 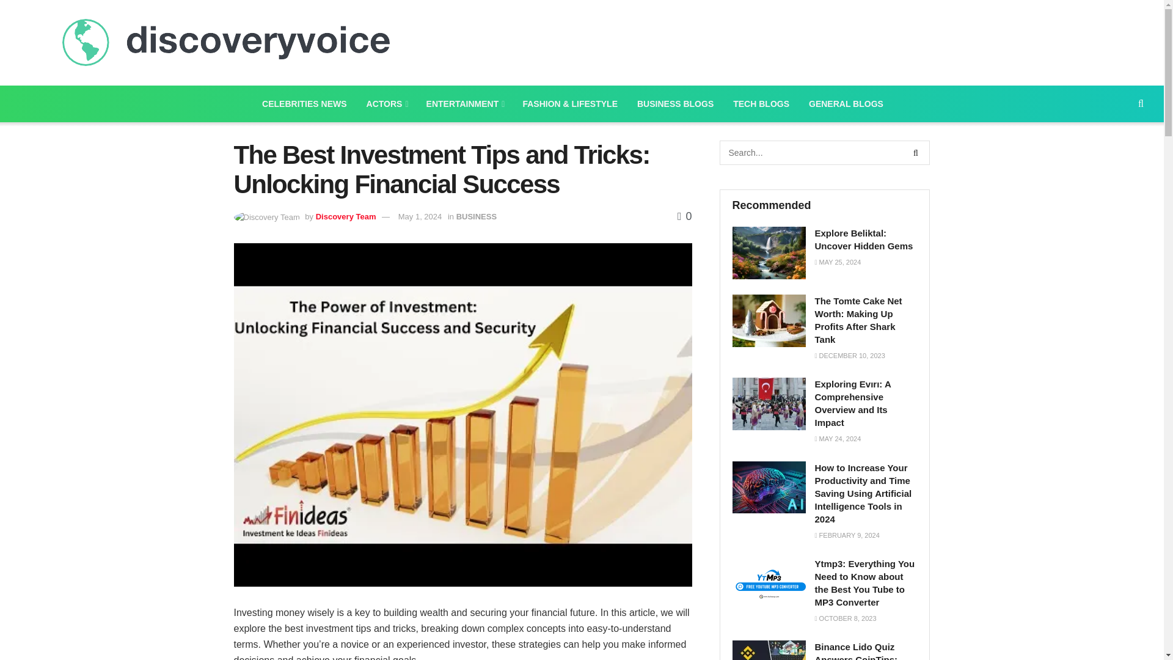 What do you see at coordinates (346, 216) in the screenshot?
I see `Discovery Team` at bounding box center [346, 216].